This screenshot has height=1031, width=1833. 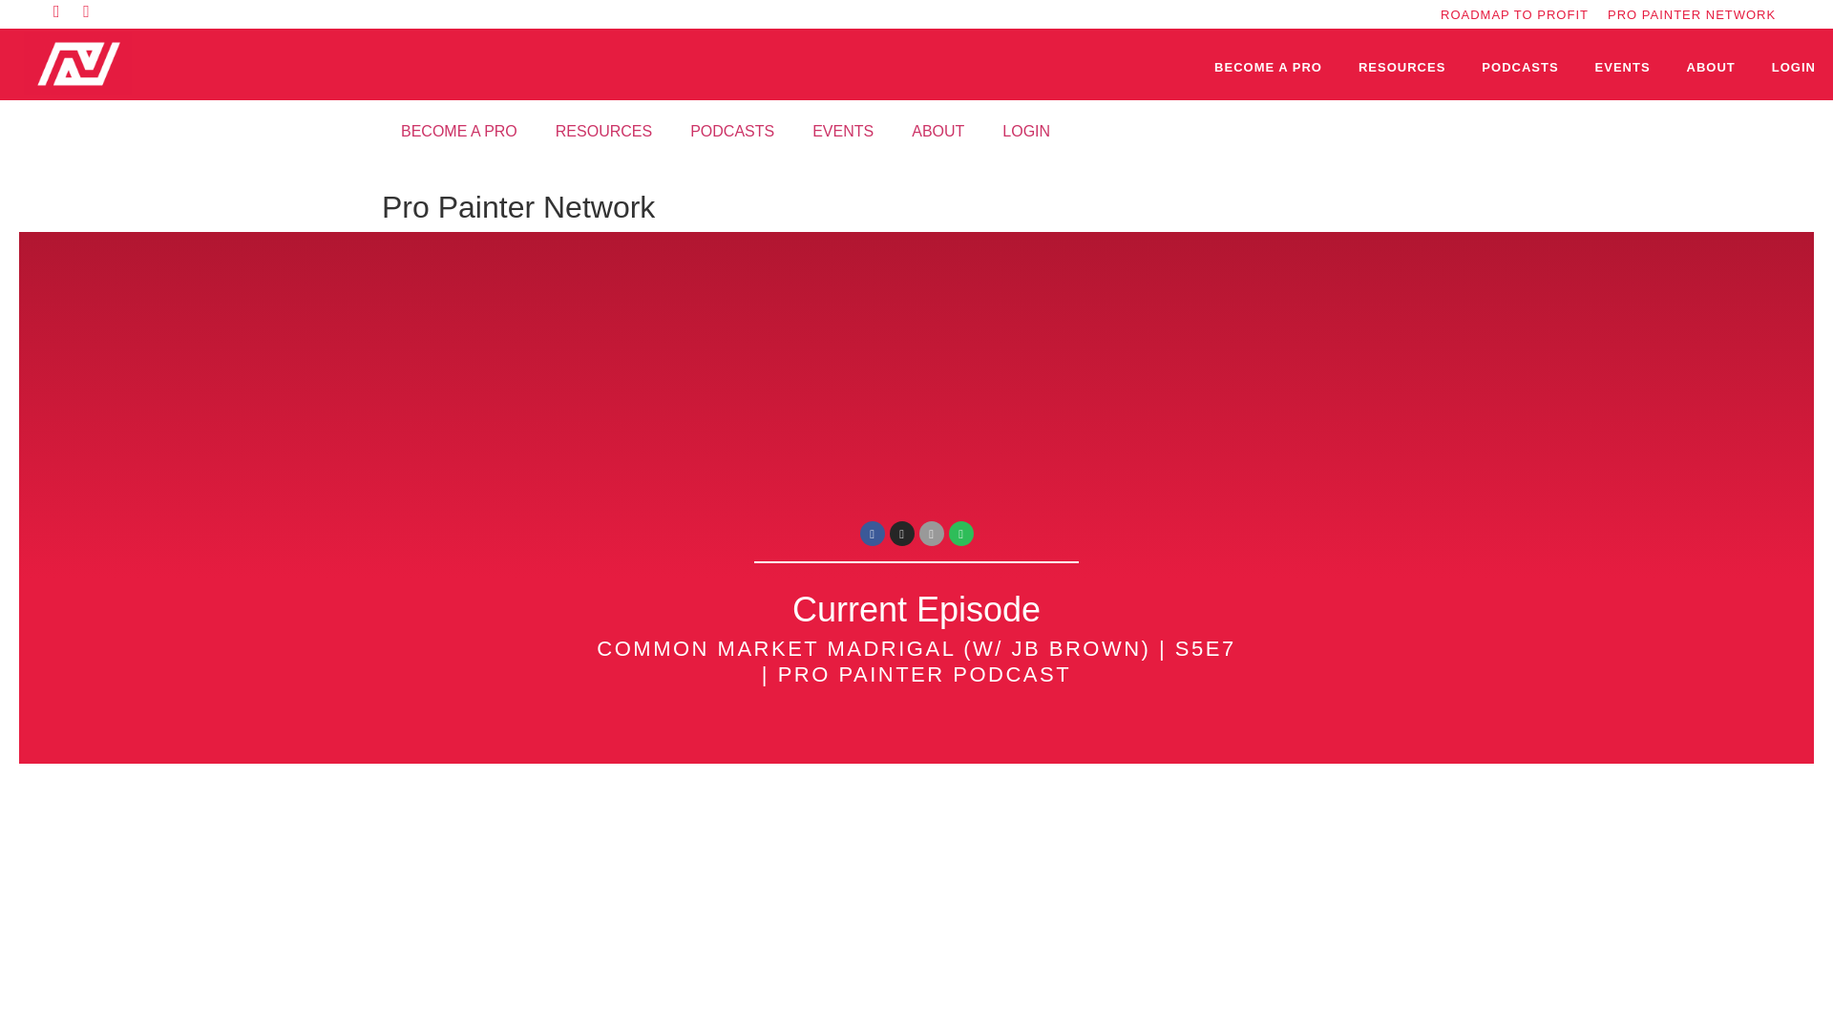 I want to click on ROADMAP TO PROFIT, so click(x=1514, y=13).